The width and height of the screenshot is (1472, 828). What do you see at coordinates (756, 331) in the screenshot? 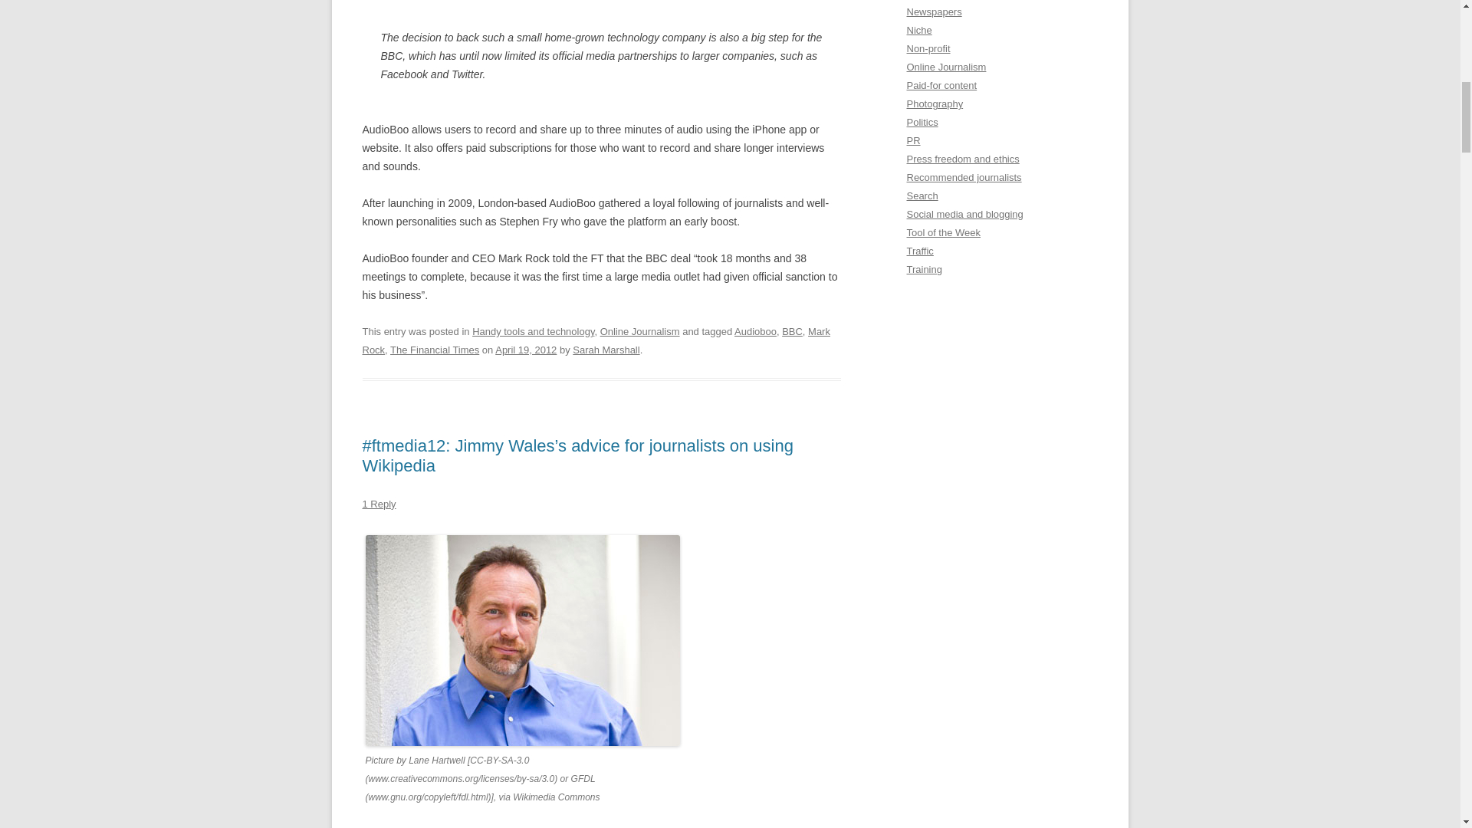
I see `Audioboo` at bounding box center [756, 331].